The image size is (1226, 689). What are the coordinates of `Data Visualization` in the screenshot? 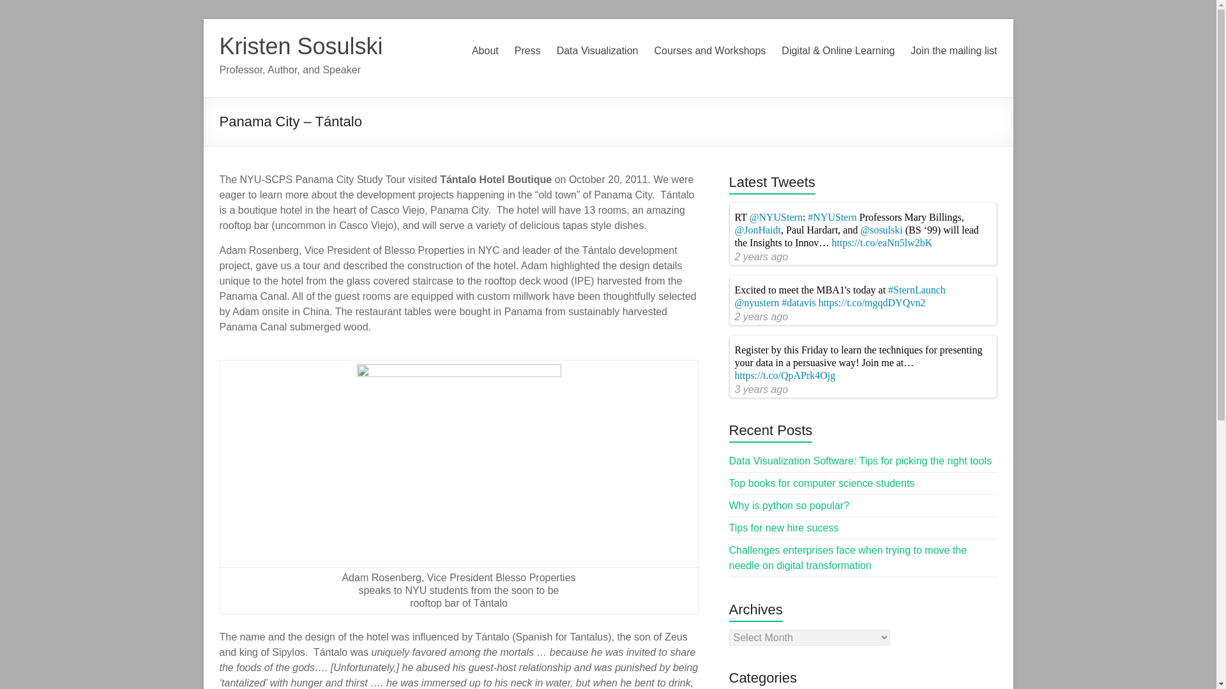 It's located at (598, 51).